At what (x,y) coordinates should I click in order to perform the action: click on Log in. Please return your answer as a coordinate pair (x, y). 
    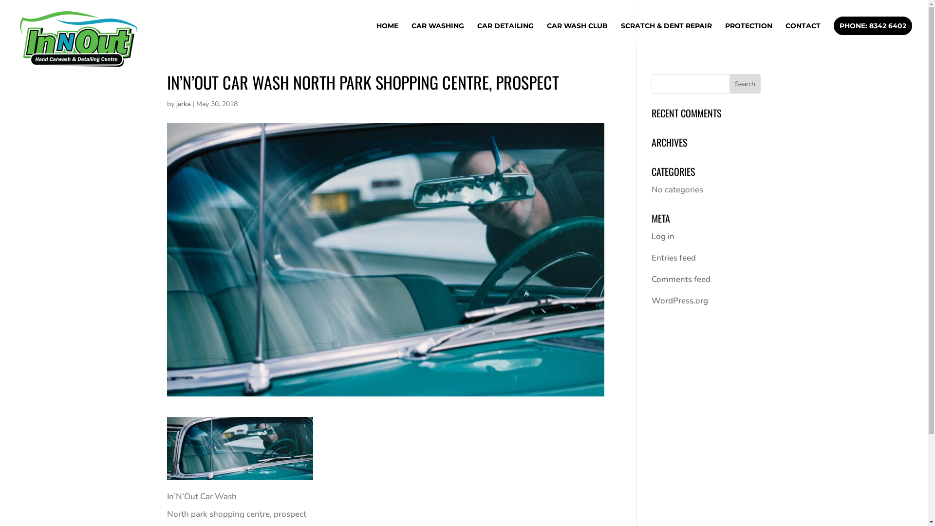
    Looking at the image, I should click on (663, 237).